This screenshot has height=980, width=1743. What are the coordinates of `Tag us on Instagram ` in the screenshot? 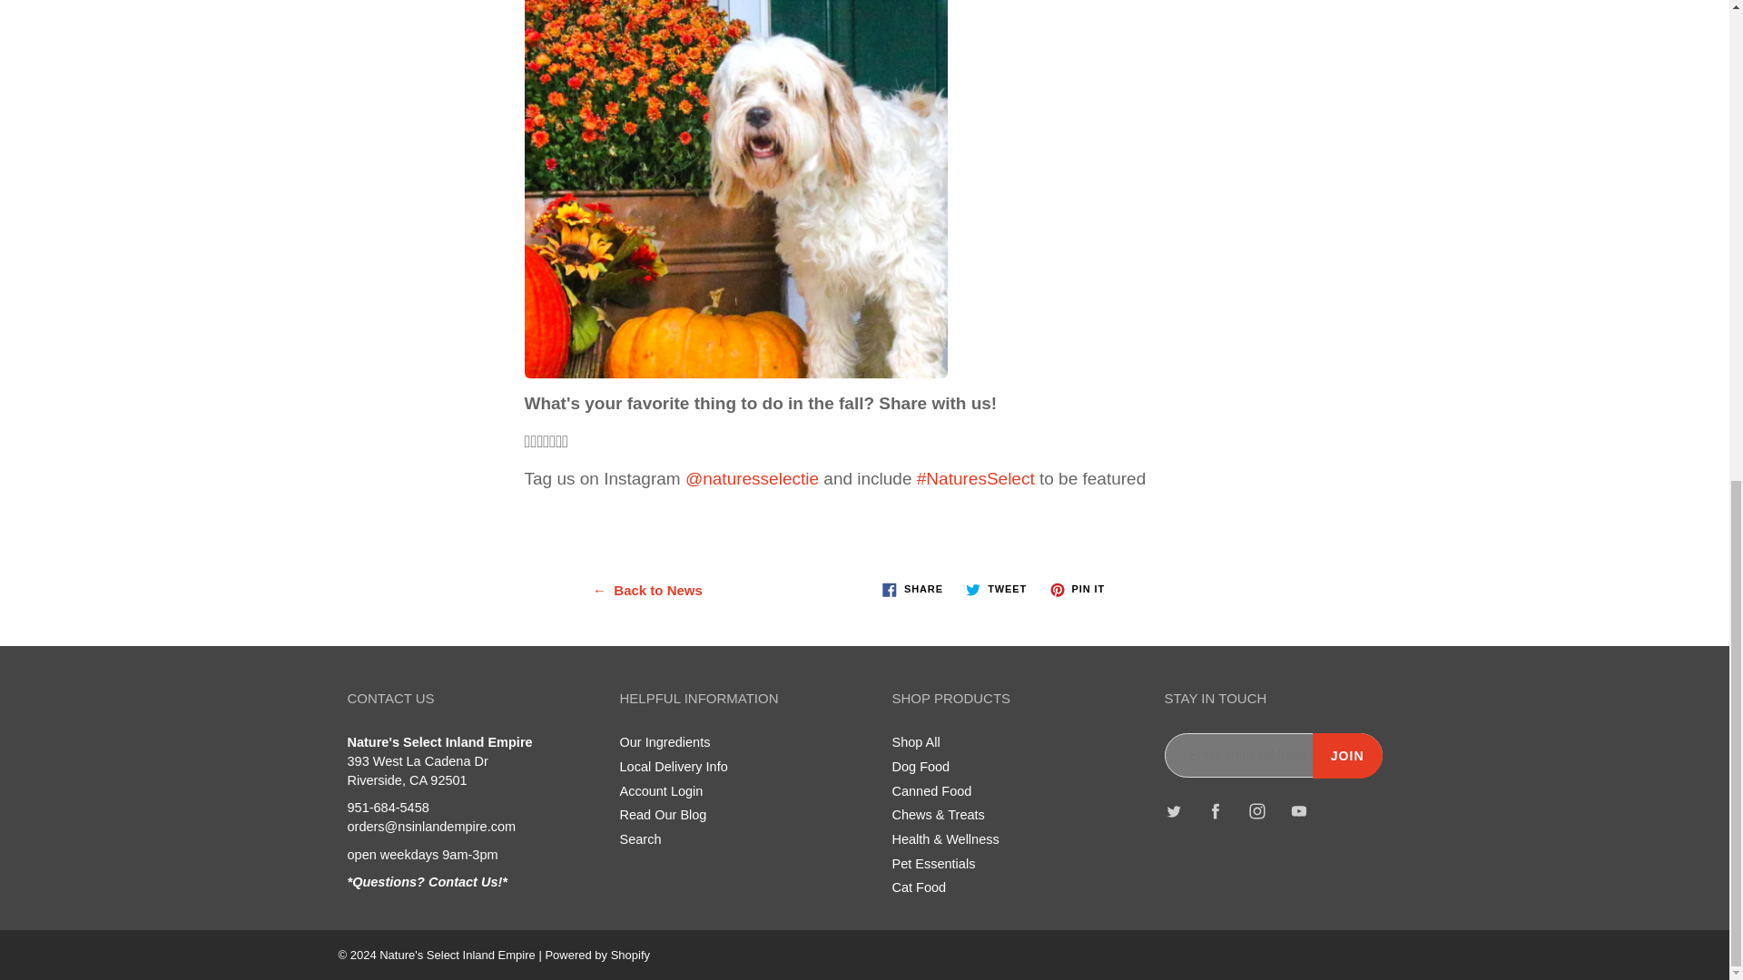 It's located at (975, 478).